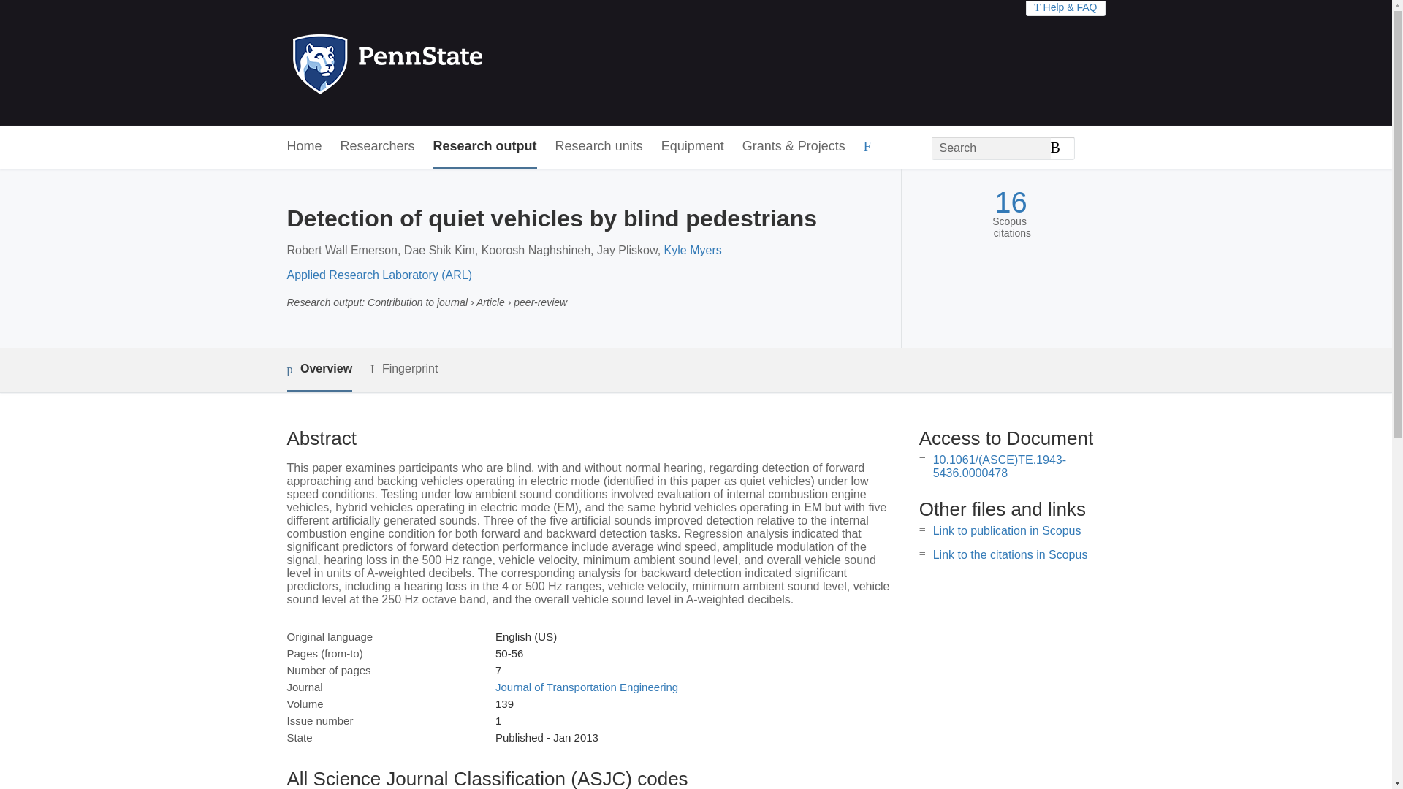 Image resolution: width=1403 pixels, height=789 pixels. What do you see at coordinates (693, 250) in the screenshot?
I see `Kyle Myers` at bounding box center [693, 250].